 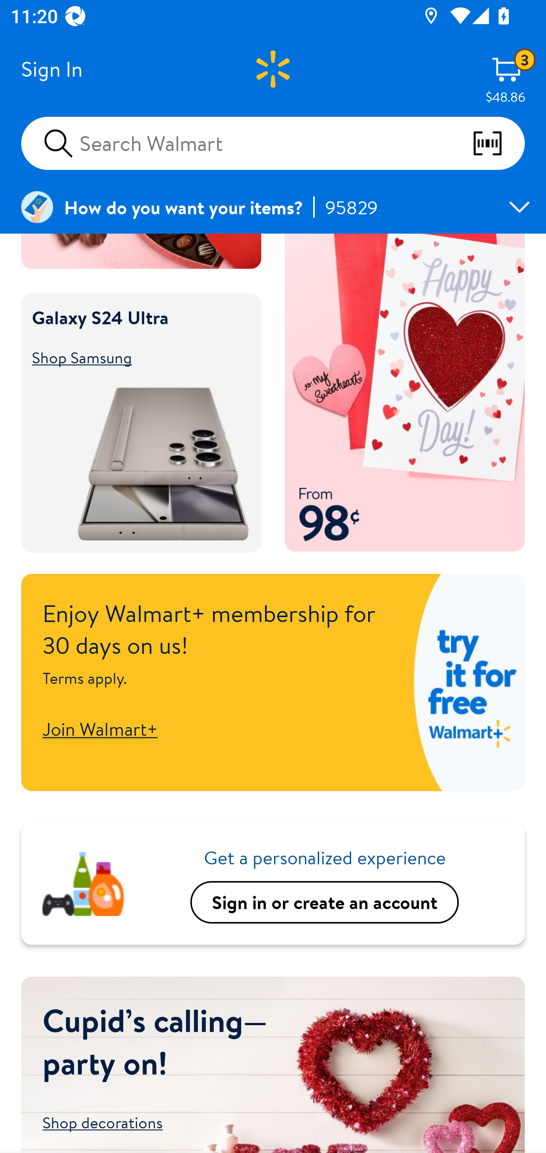 I want to click on Say it from the heart  Shop cards Shop cards, so click(x=405, y=393).